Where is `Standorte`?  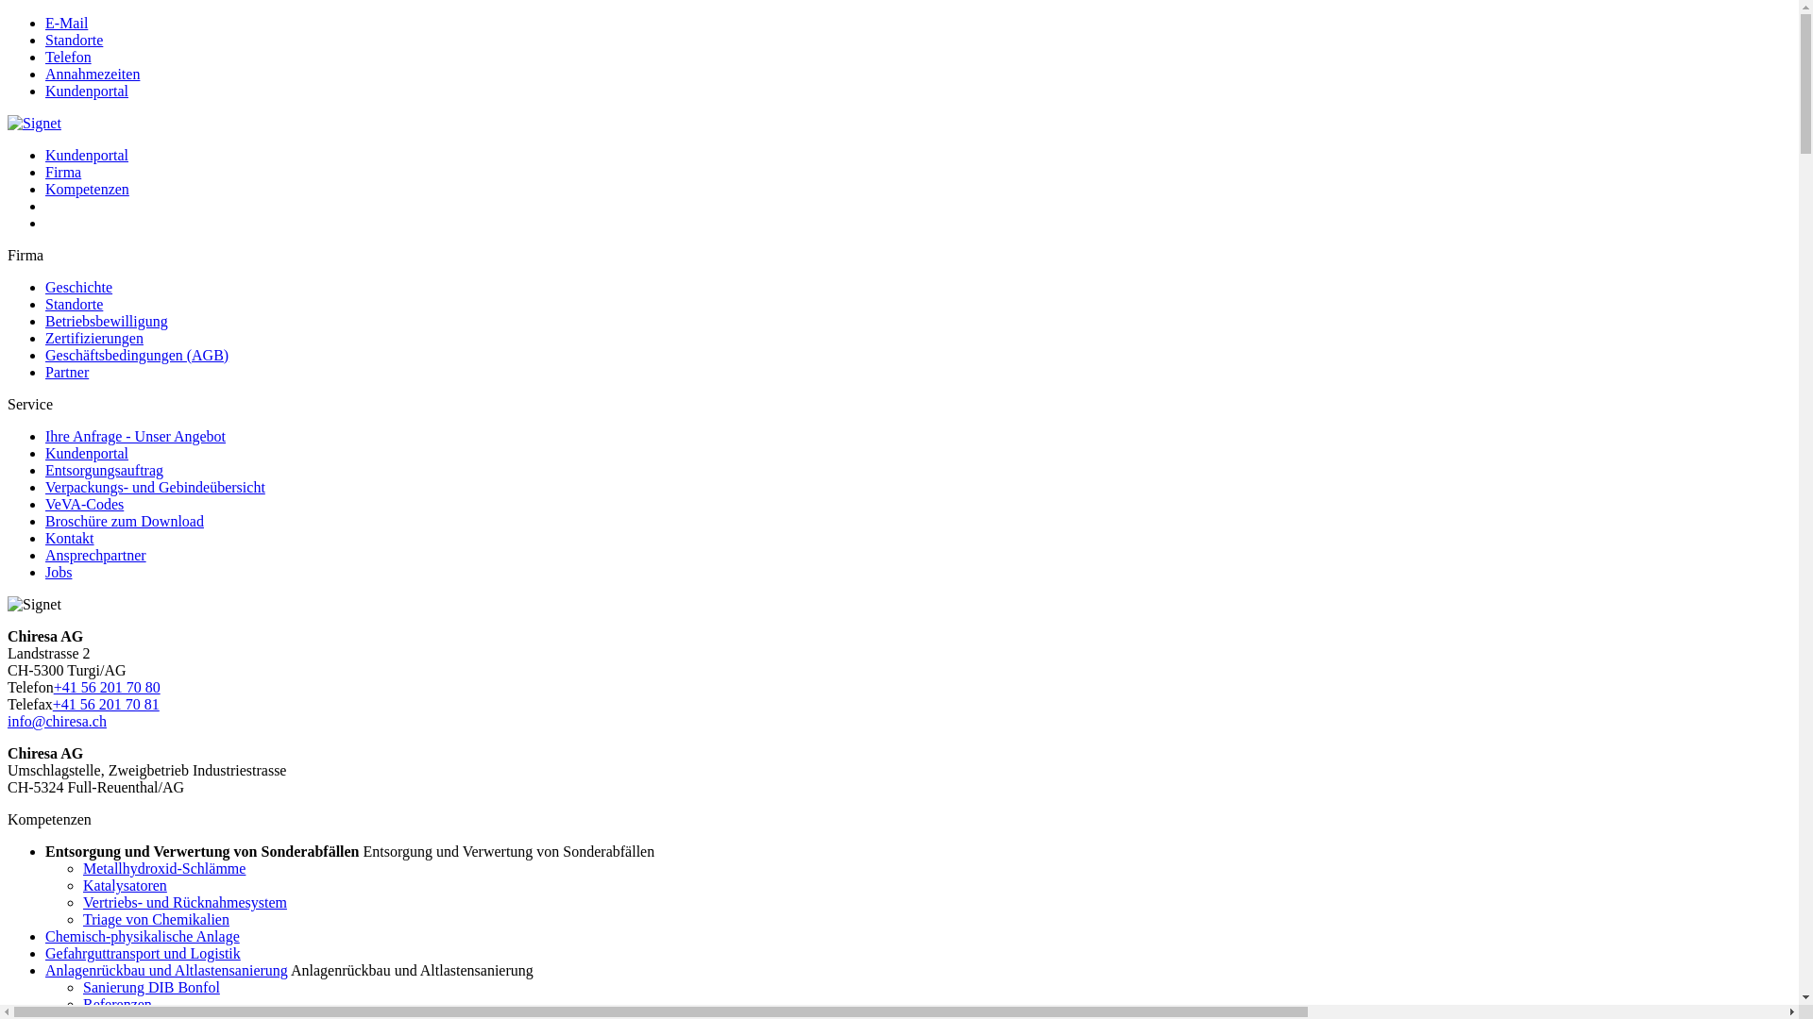 Standorte is located at coordinates (74, 304).